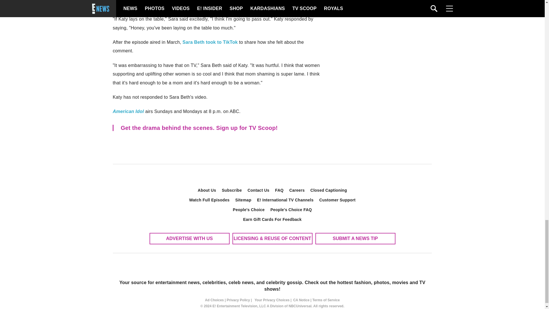  What do you see at coordinates (210, 42) in the screenshot?
I see `Sara Beth took to TikTok` at bounding box center [210, 42].